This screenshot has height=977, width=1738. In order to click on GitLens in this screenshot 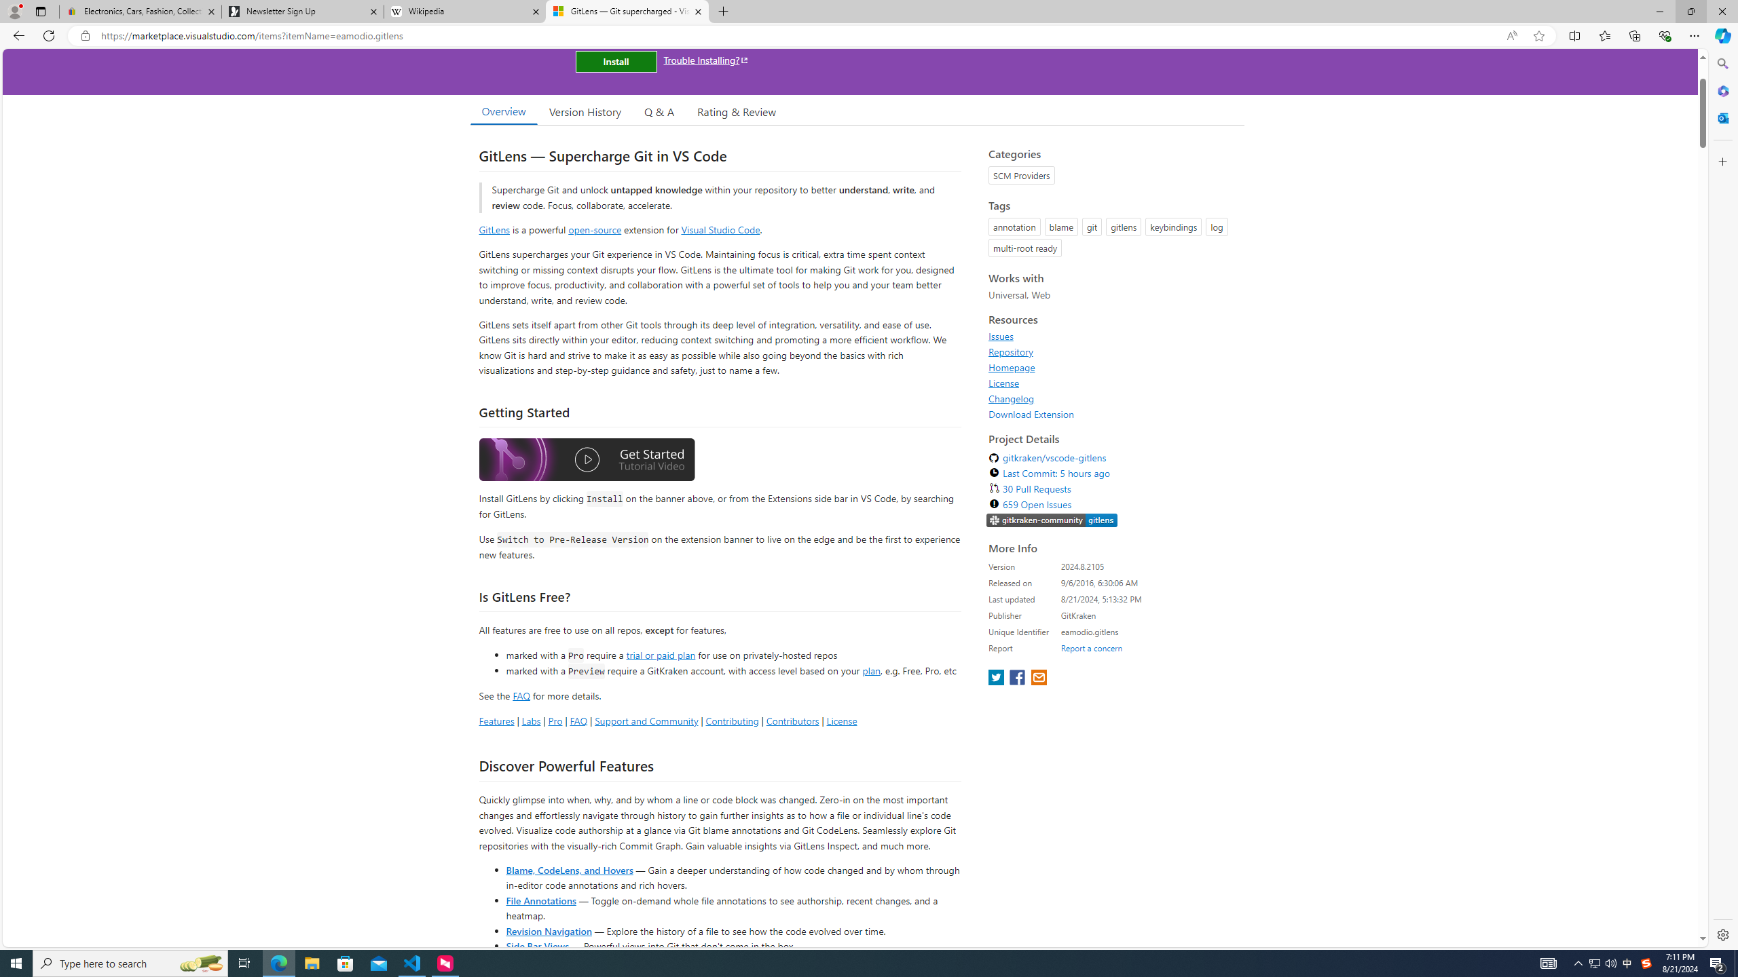, I will do `click(494, 229)`.